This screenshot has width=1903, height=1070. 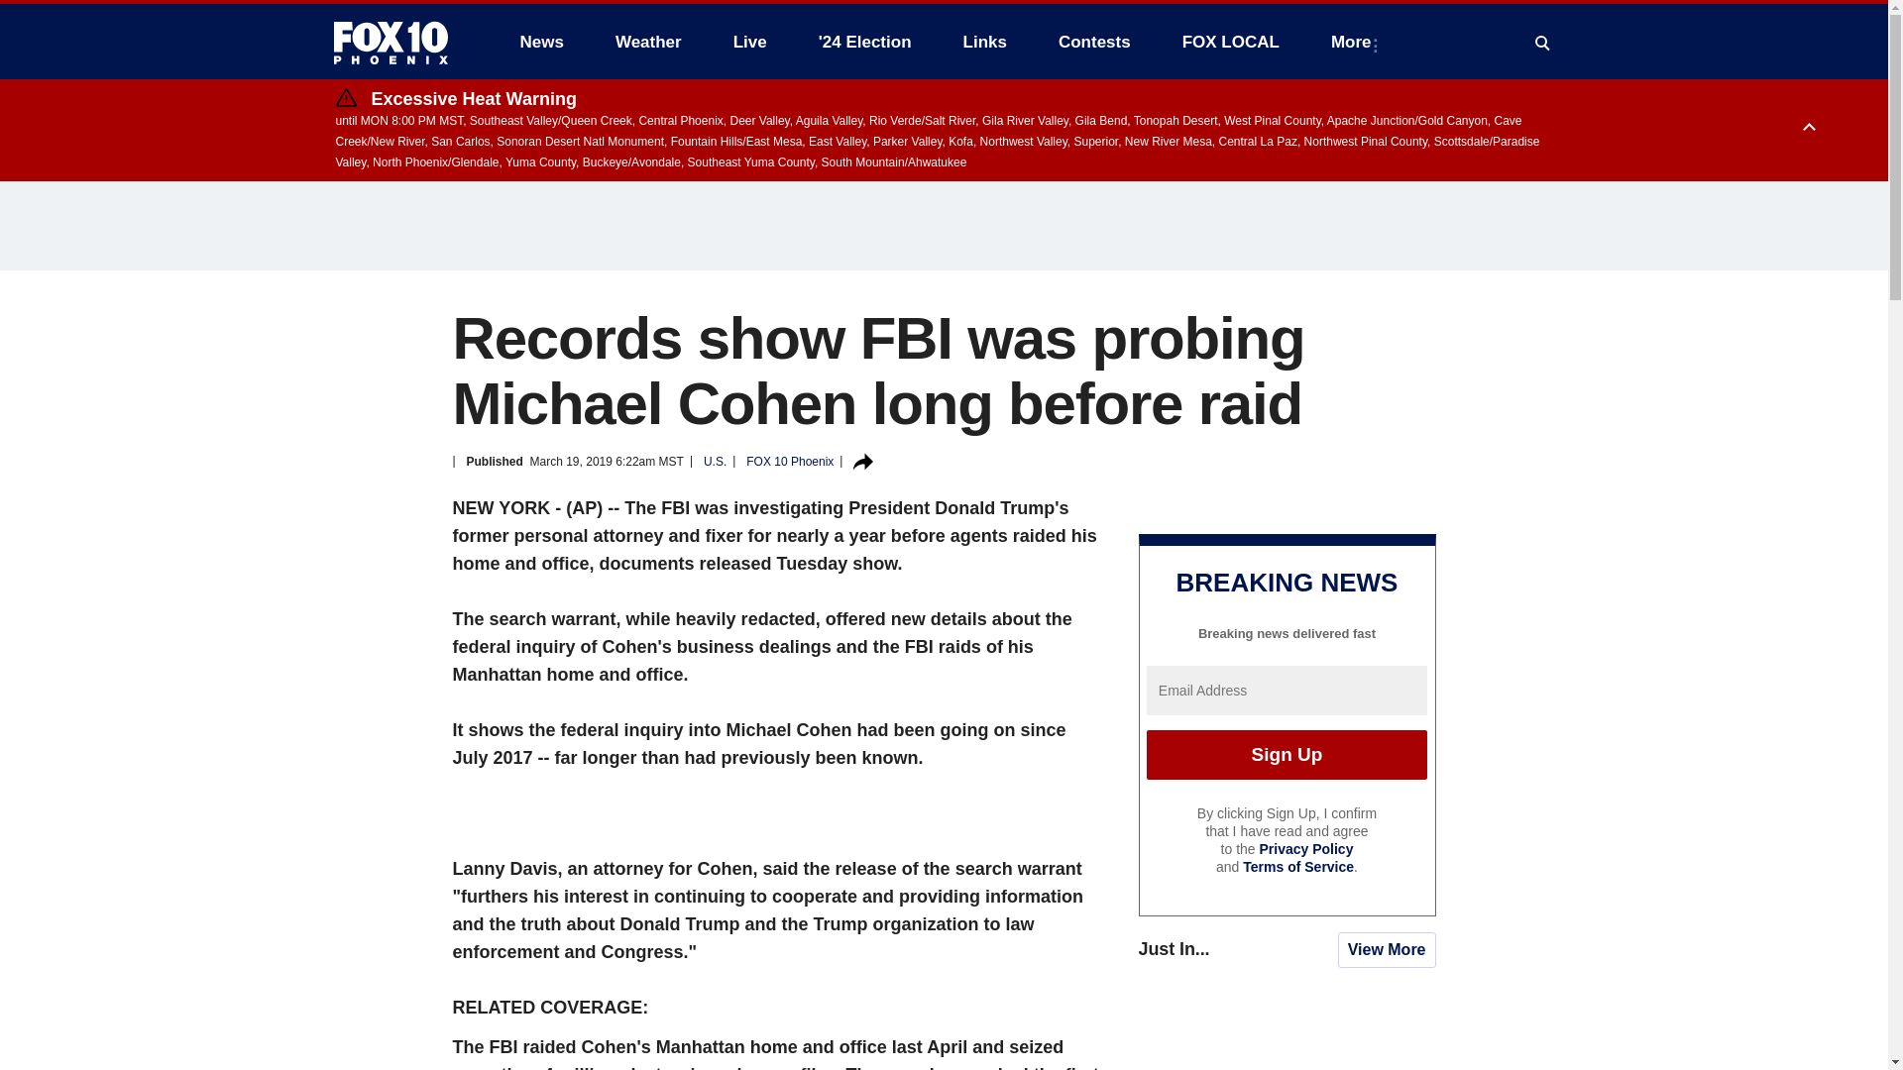 I want to click on Sign Up, so click(x=1287, y=755).